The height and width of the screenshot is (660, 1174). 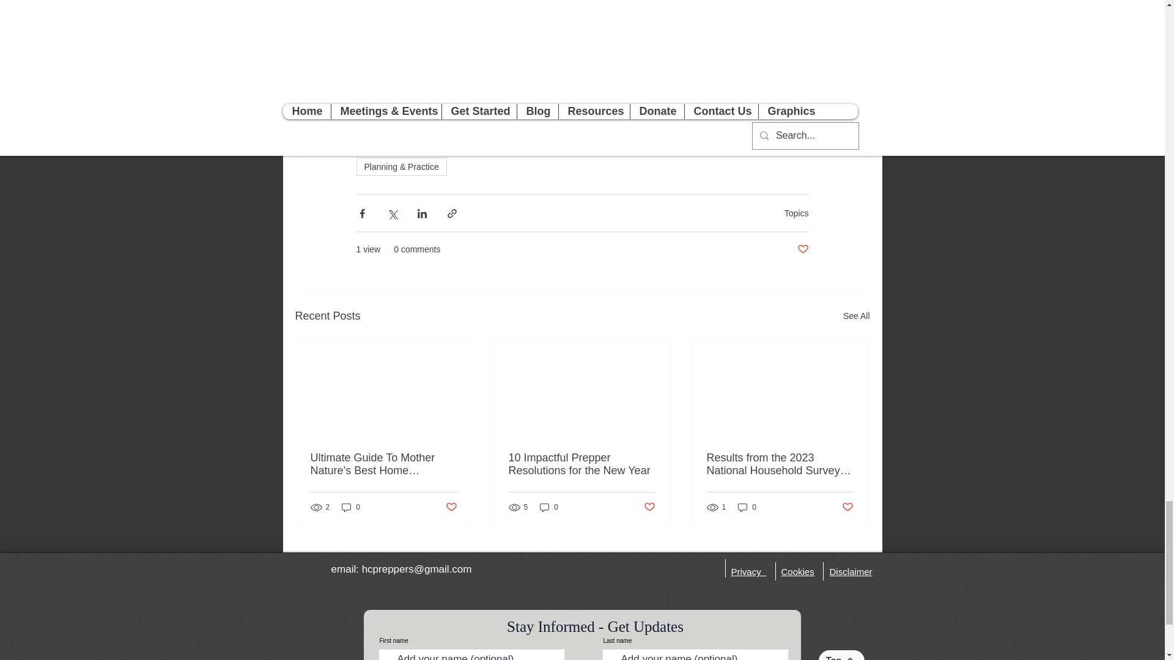 I want to click on Post not marked as liked, so click(x=649, y=507).